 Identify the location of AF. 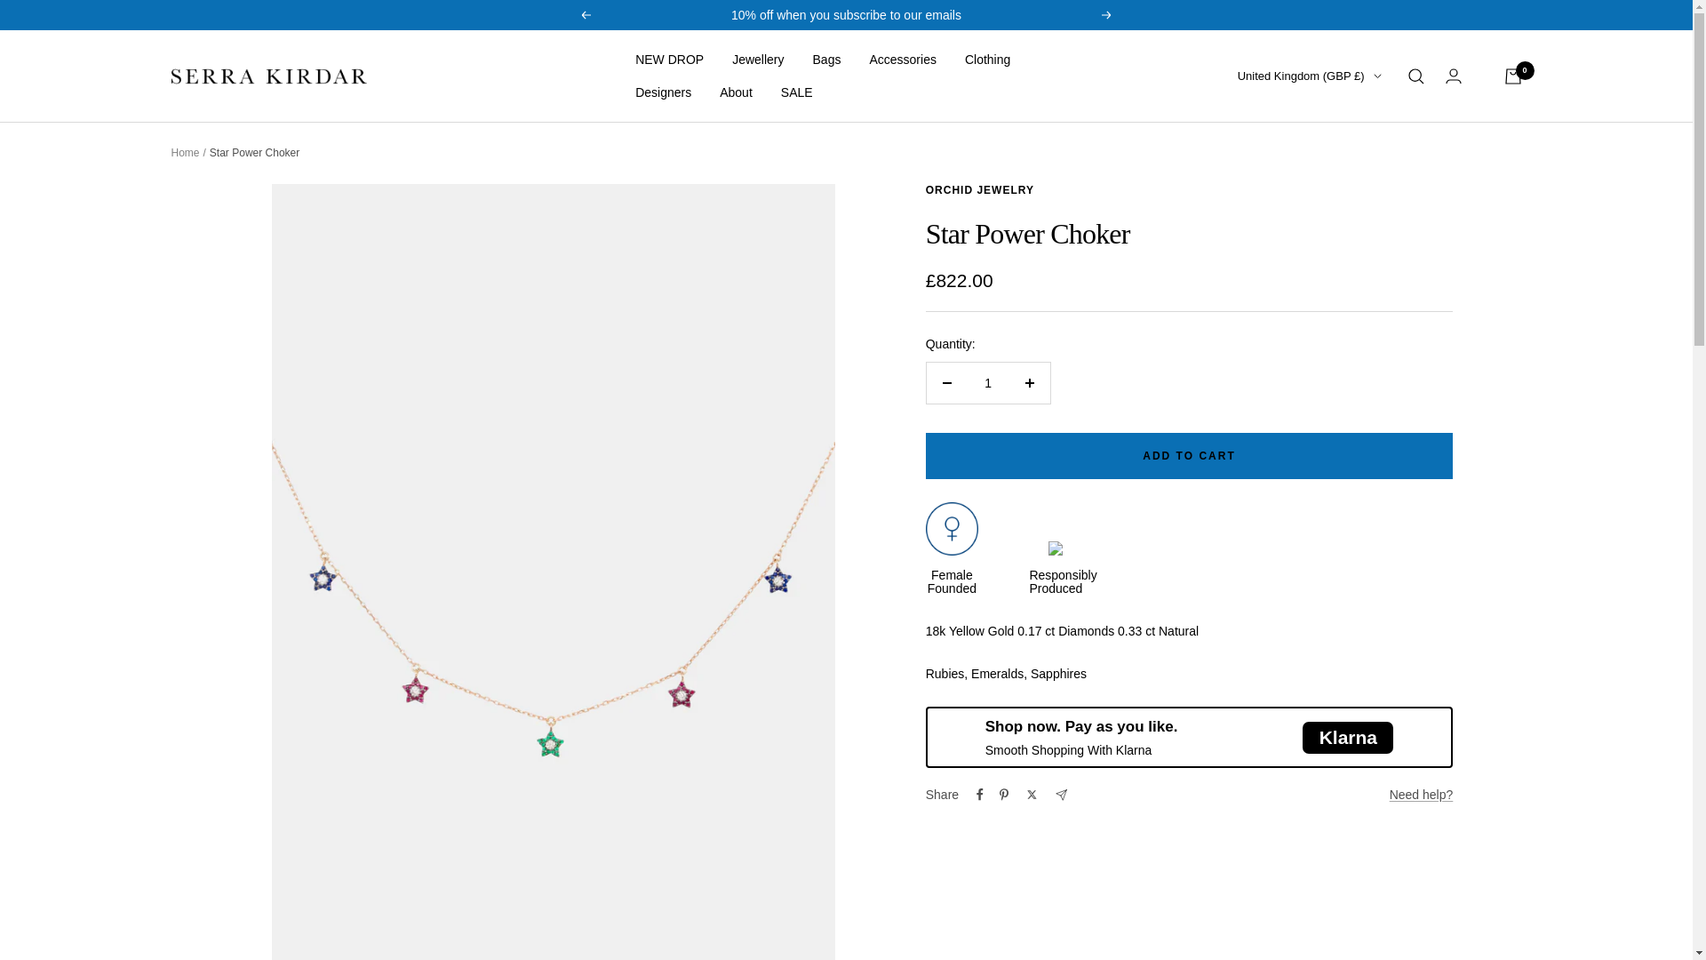
(1216, 136).